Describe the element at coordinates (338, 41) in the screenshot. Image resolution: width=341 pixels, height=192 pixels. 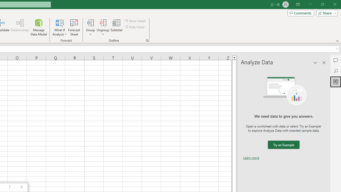
I see `Collapse the Ribbon` at that location.